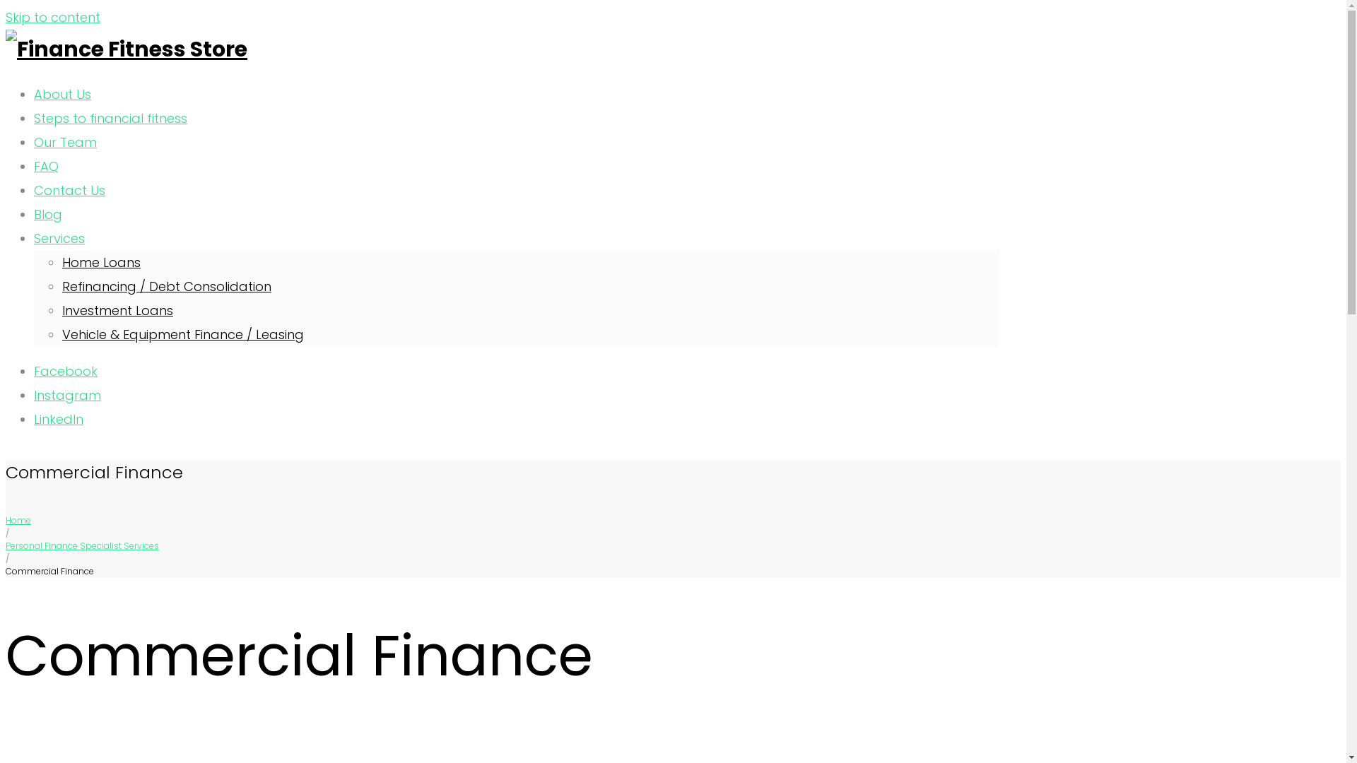 The width and height of the screenshot is (1357, 763). What do you see at coordinates (18, 520) in the screenshot?
I see `Home` at bounding box center [18, 520].